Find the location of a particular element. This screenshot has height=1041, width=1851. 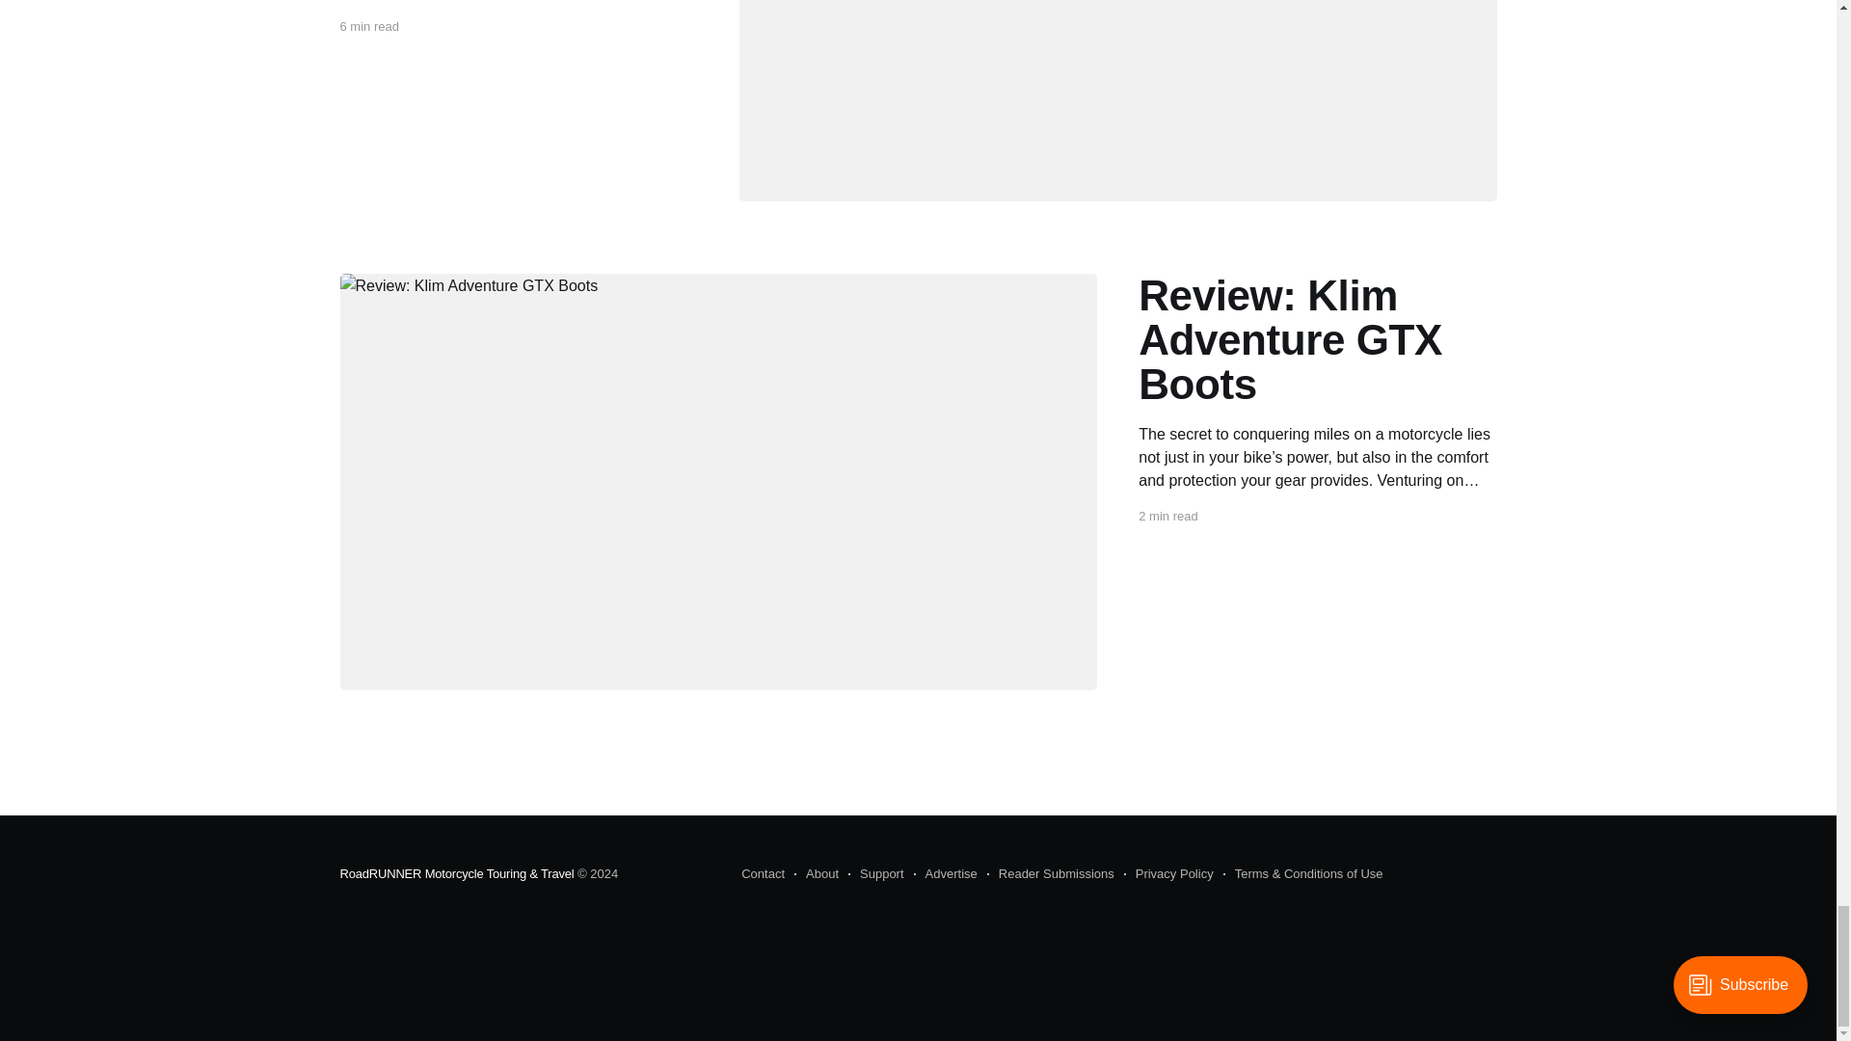

Advertise is located at coordinates (945, 874).